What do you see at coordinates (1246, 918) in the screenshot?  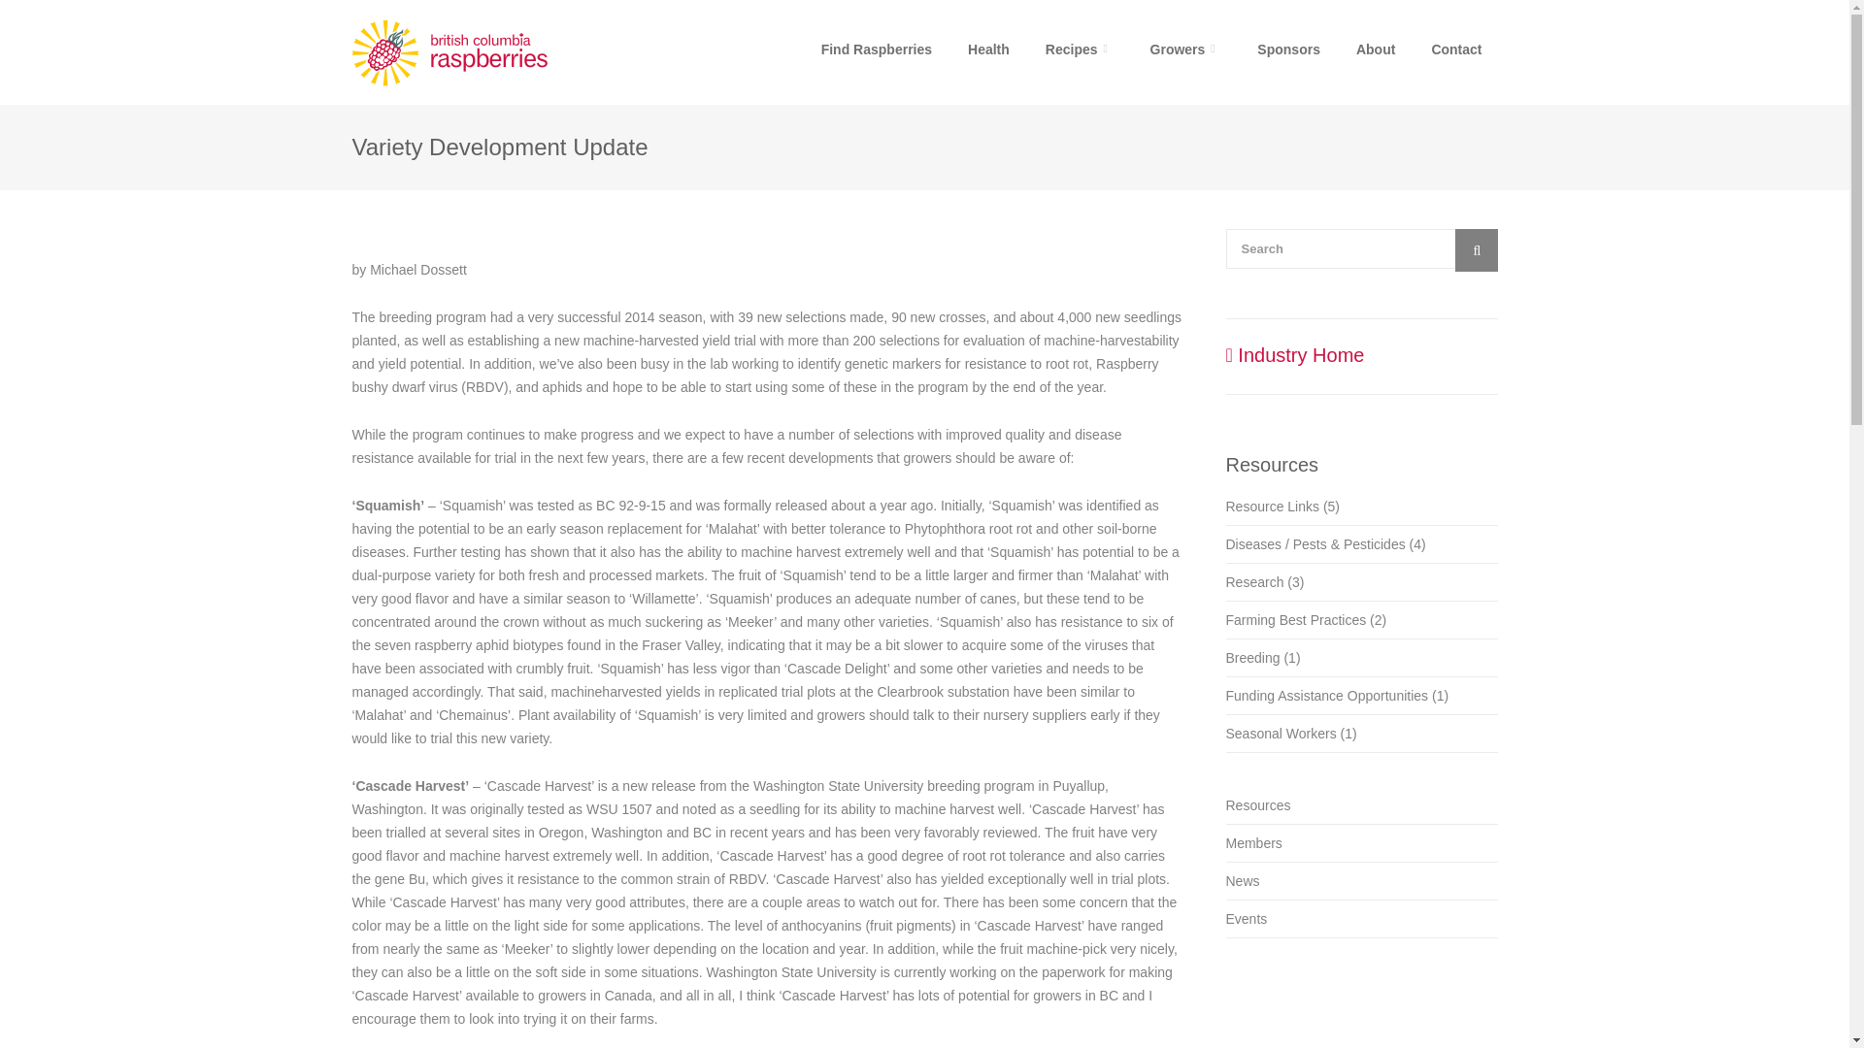 I see `Events` at bounding box center [1246, 918].